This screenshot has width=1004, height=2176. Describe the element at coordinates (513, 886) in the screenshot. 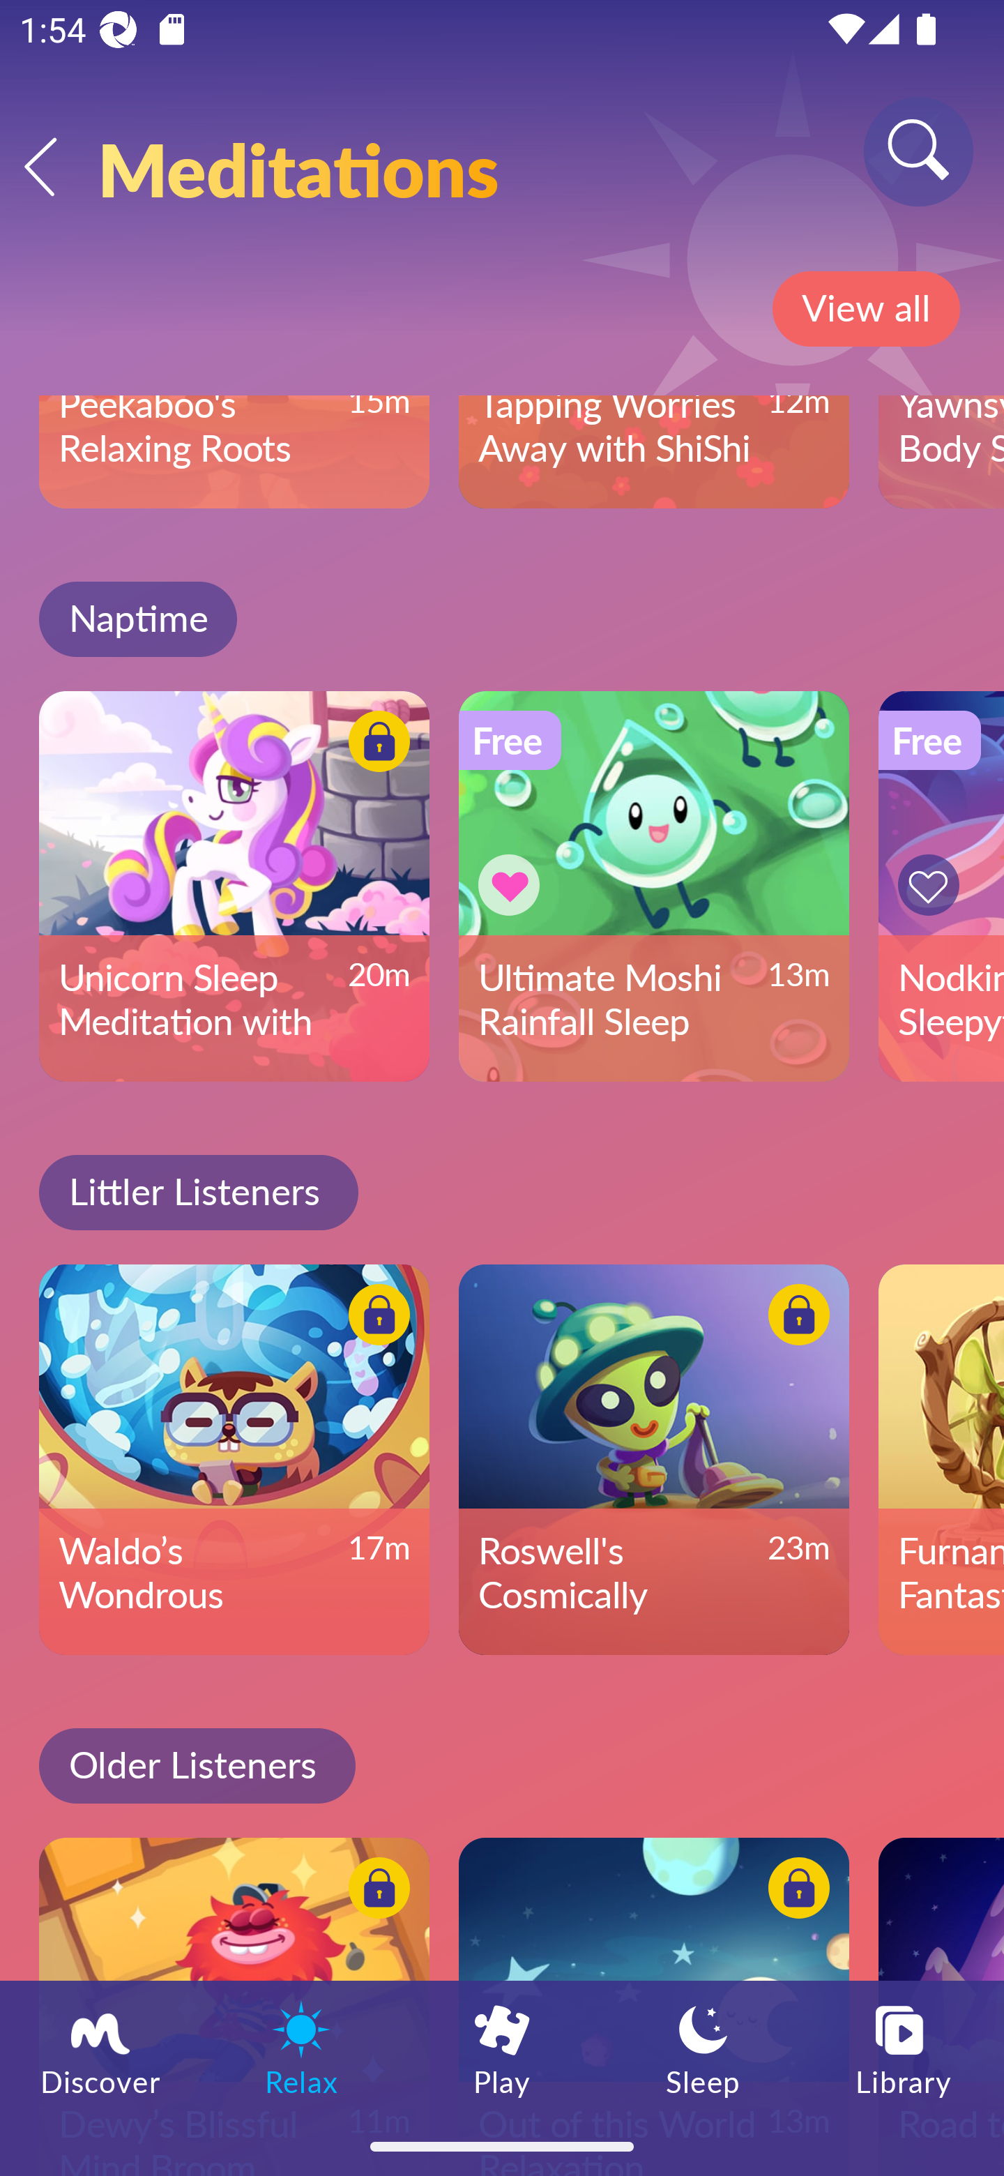

I see `Button` at that location.